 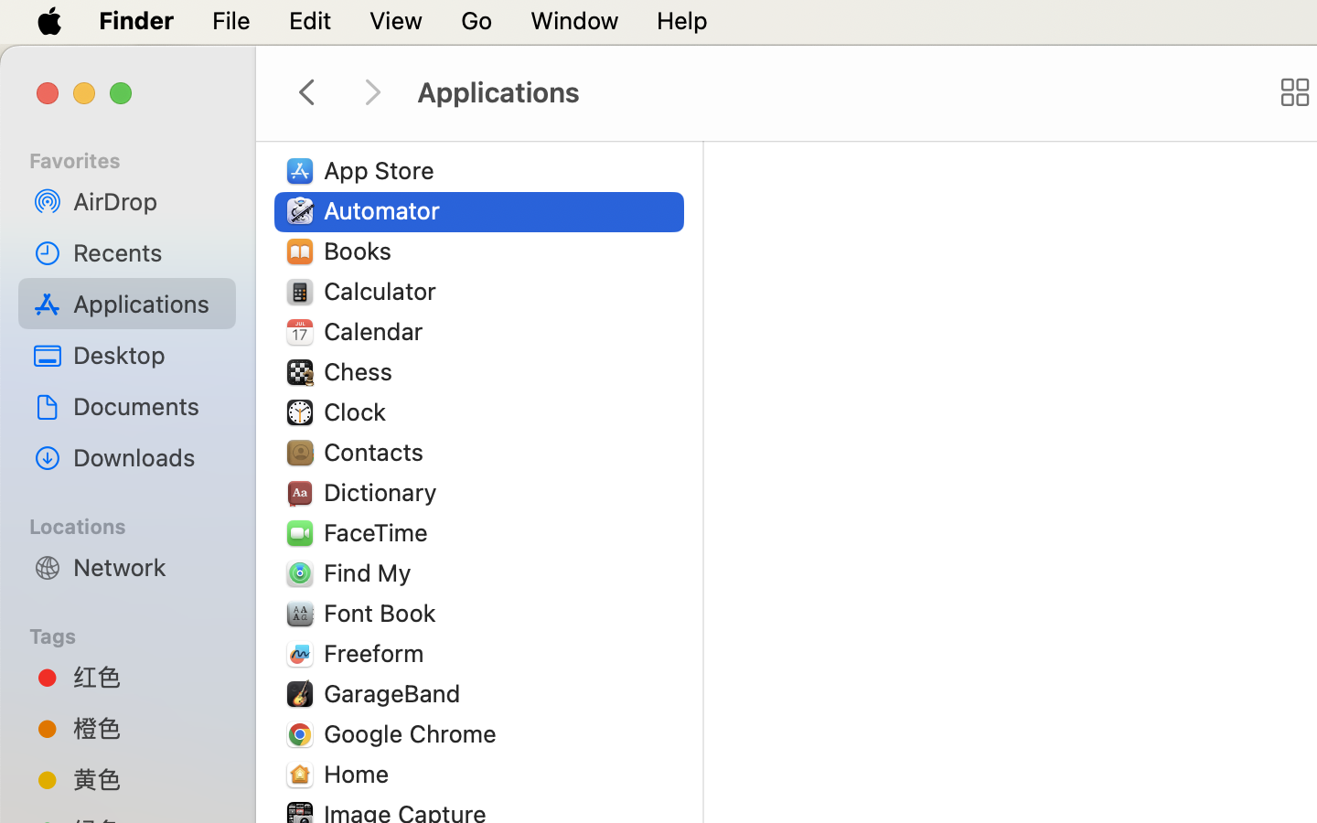 I want to click on Clock, so click(x=359, y=411).